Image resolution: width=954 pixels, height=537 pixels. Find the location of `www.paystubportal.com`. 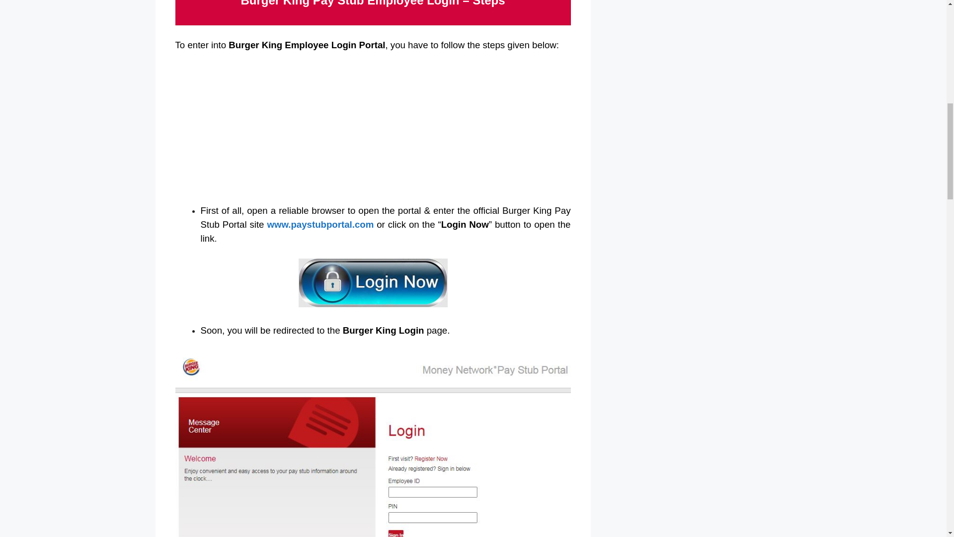

www.paystubportal.com is located at coordinates (320, 224).